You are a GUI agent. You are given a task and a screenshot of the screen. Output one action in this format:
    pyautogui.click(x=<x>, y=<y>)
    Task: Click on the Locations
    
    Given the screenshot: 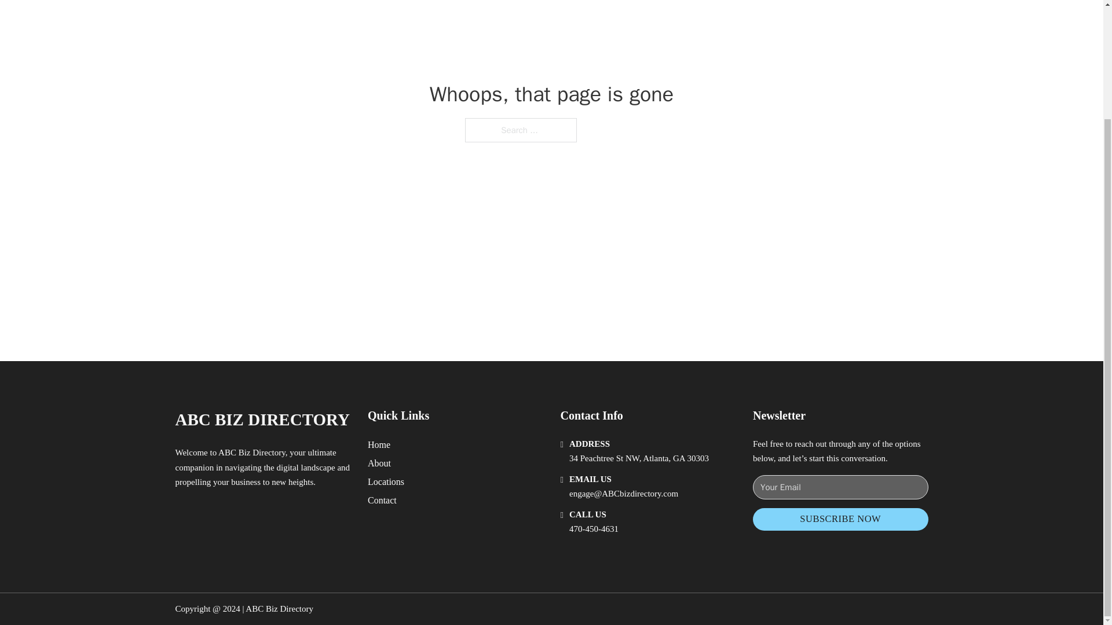 What is the action you would take?
    pyautogui.click(x=386, y=481)
    